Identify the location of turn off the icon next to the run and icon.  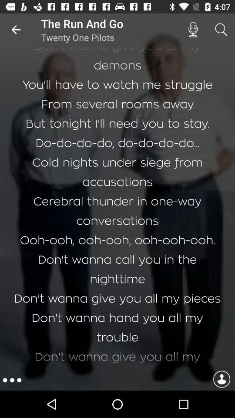
(193, 30).